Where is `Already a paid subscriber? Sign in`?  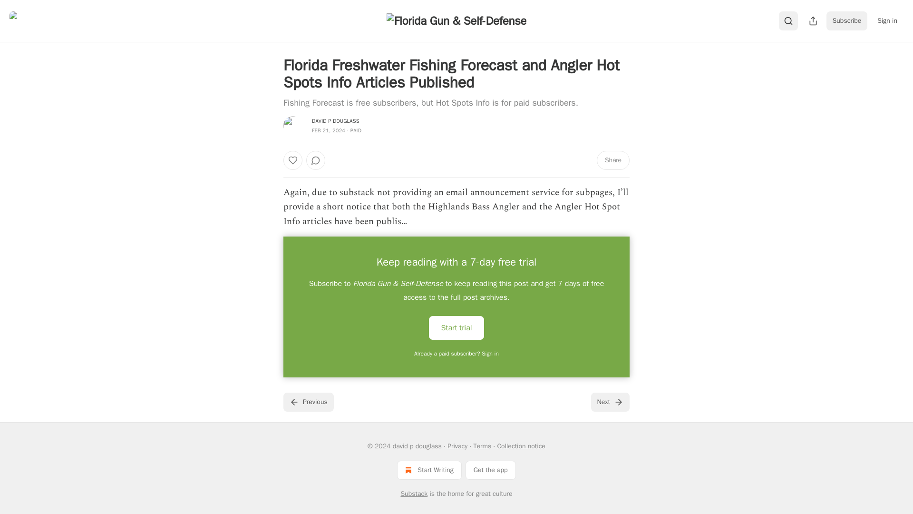
Already a paid subscriber? Sign in is located at coordinates (456, 353).